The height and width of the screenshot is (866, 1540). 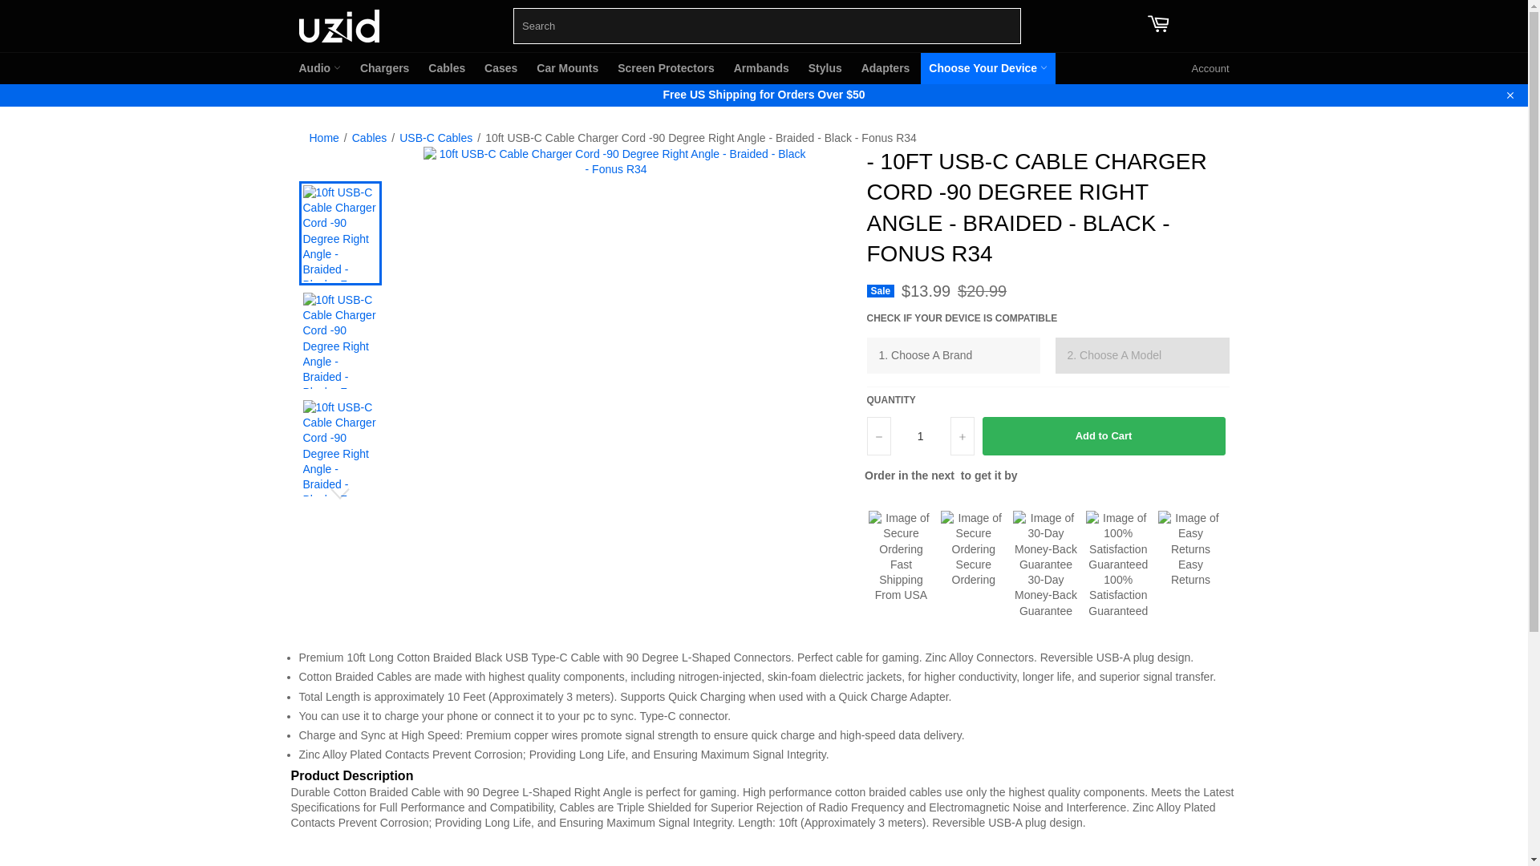 I want to click on Adapters, so click(x=885, y=67).